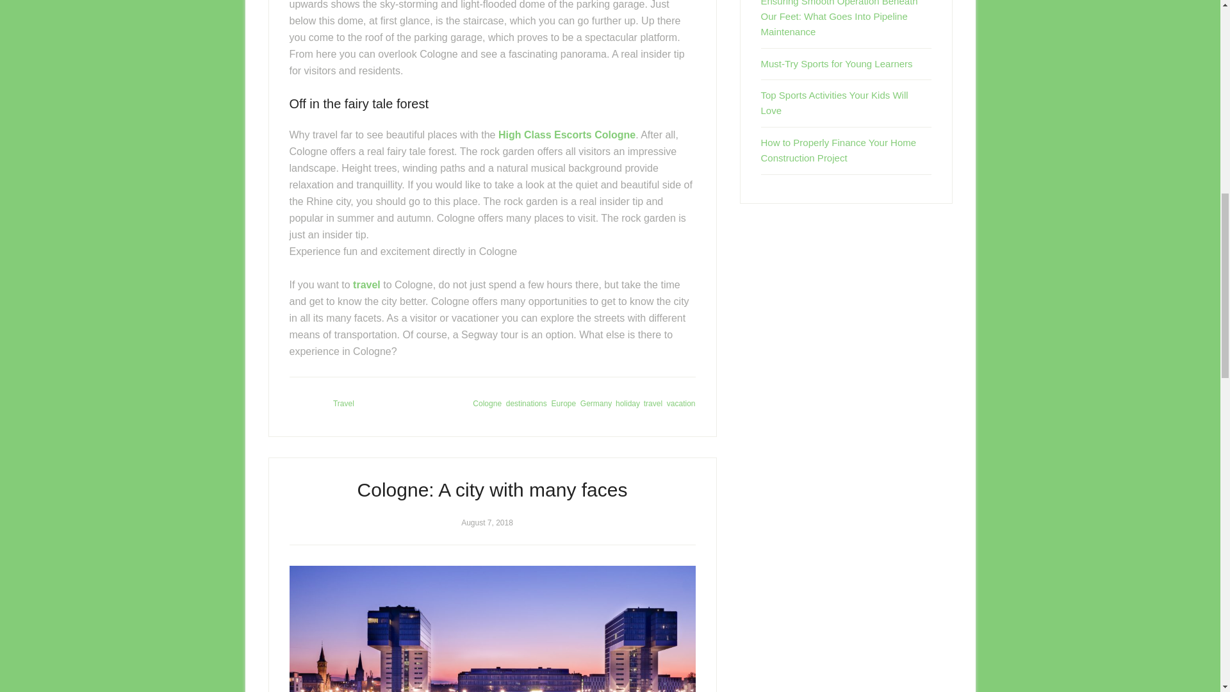 The height and width of the screenshot is (692, 1230). I want to click on holiday, so click(628, 404).